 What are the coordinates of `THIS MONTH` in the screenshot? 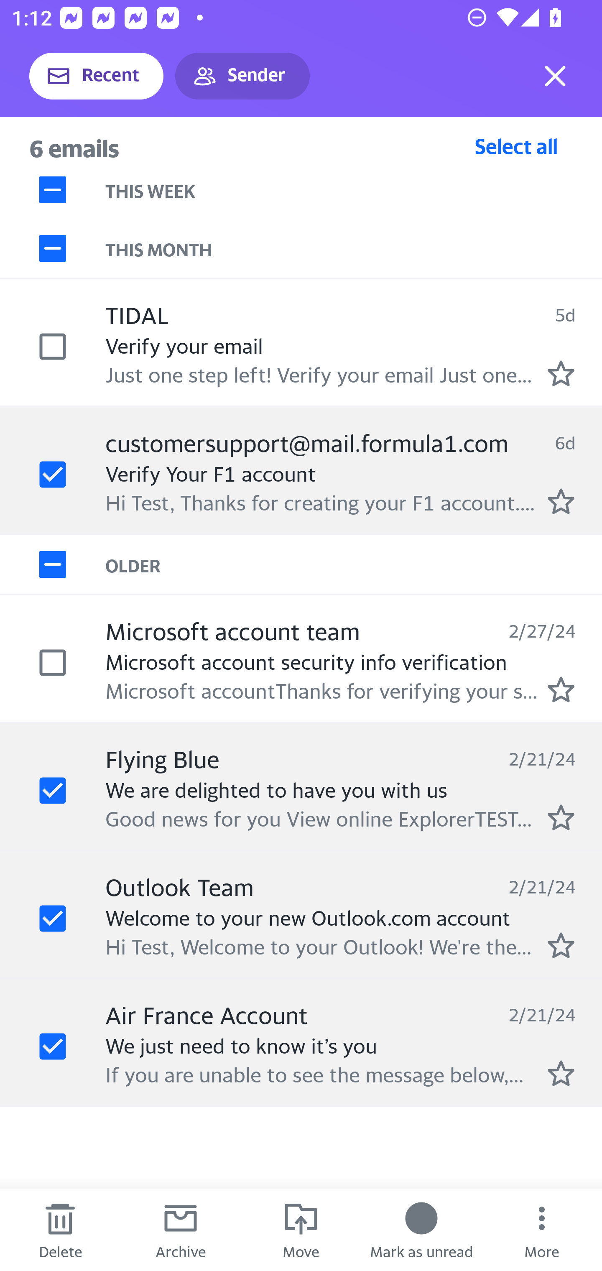 It's located at (354, 248).